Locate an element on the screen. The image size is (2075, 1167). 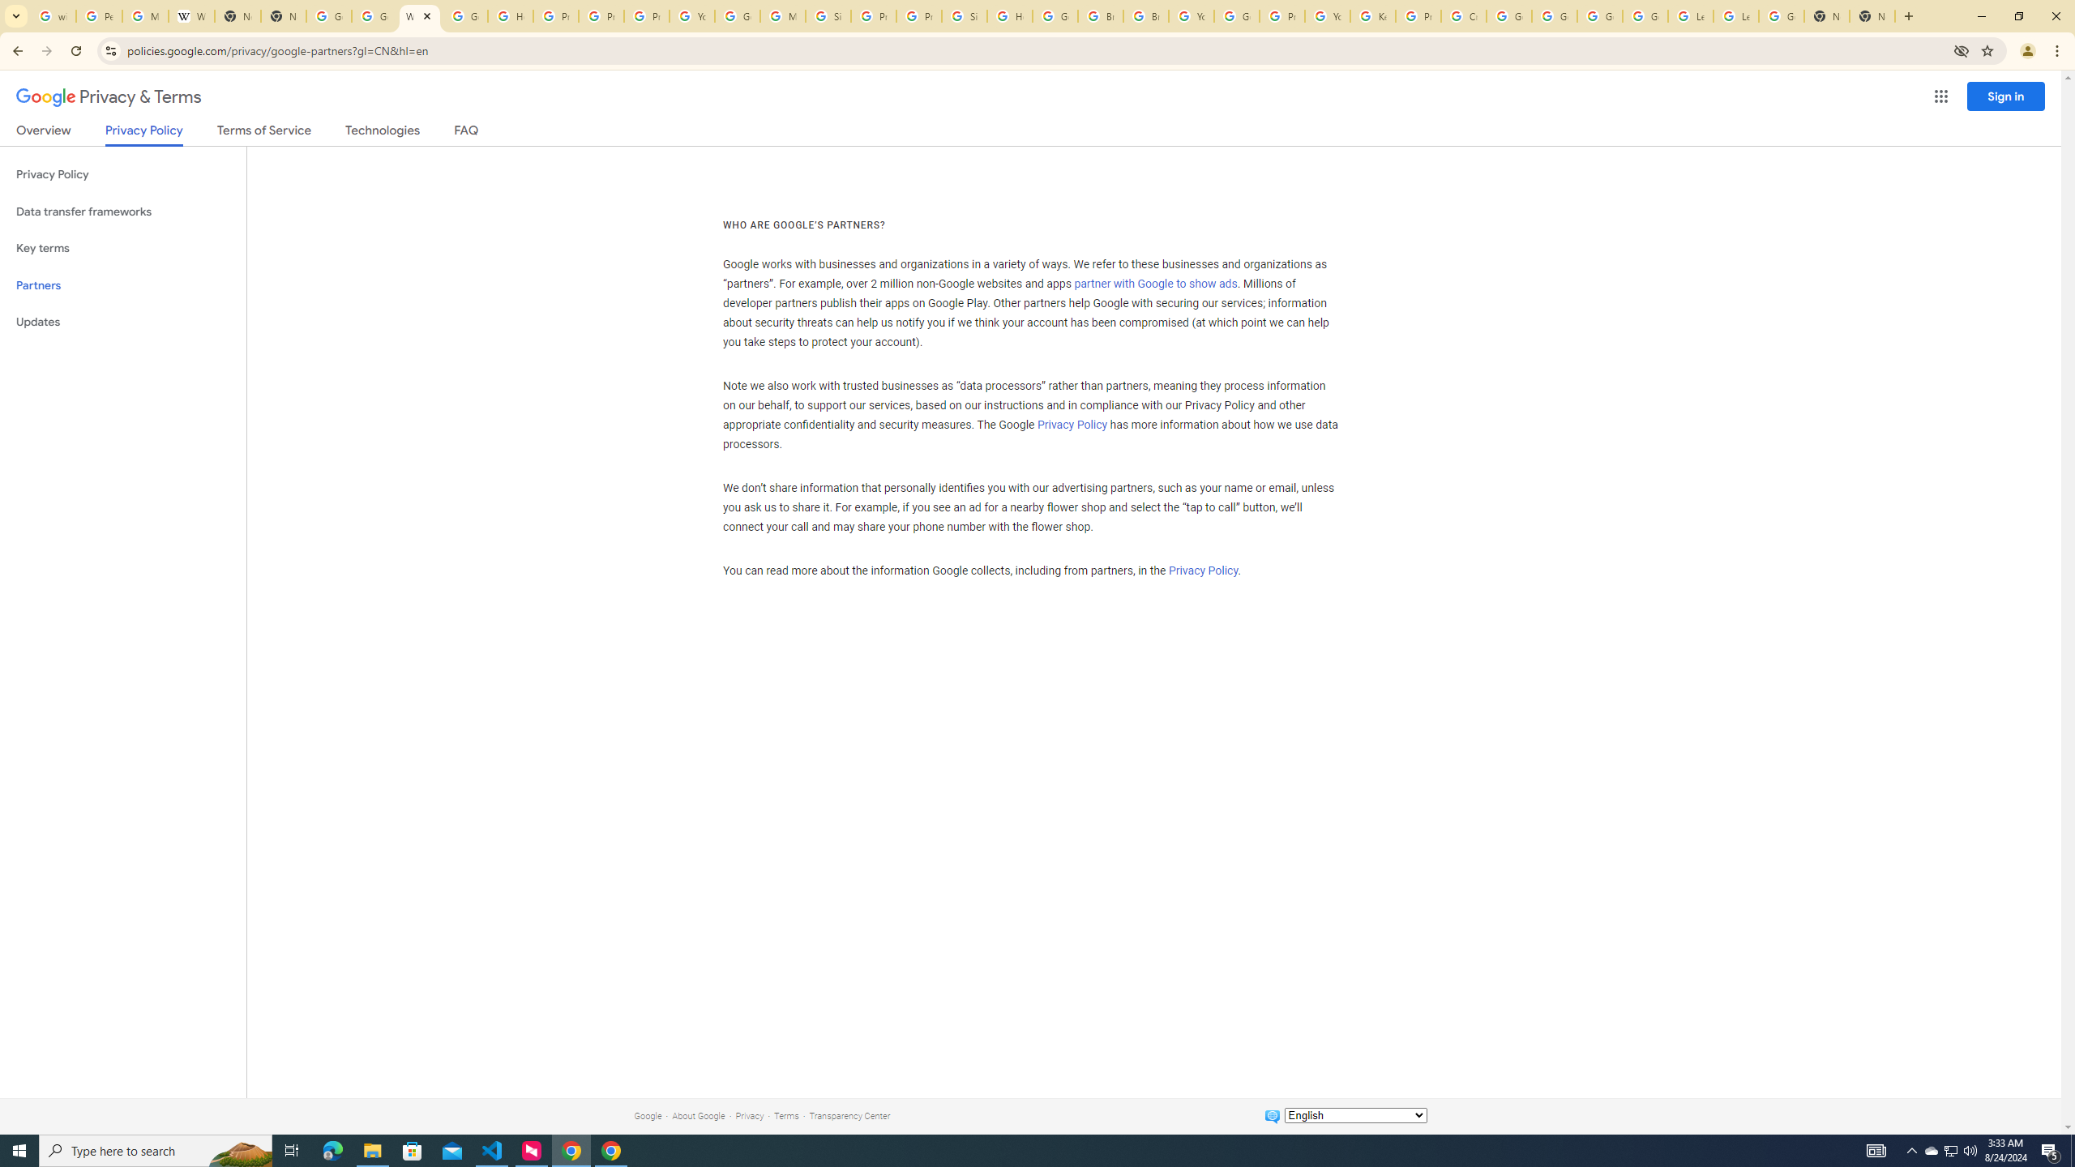
Personalization & Google Search results - Google Search Help is located at coordinates (98, 16).